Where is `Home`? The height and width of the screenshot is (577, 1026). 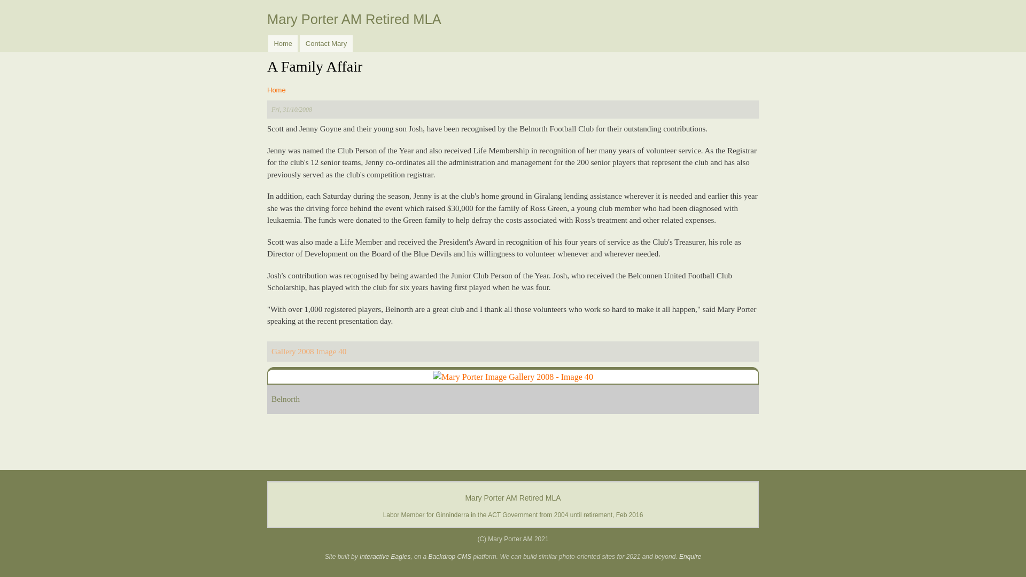 Home is located at coordinates (276, 90).